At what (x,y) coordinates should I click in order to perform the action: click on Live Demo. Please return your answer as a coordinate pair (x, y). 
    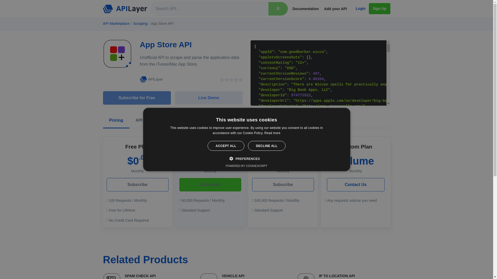
    Looking at the image, I should click on (149, 276).